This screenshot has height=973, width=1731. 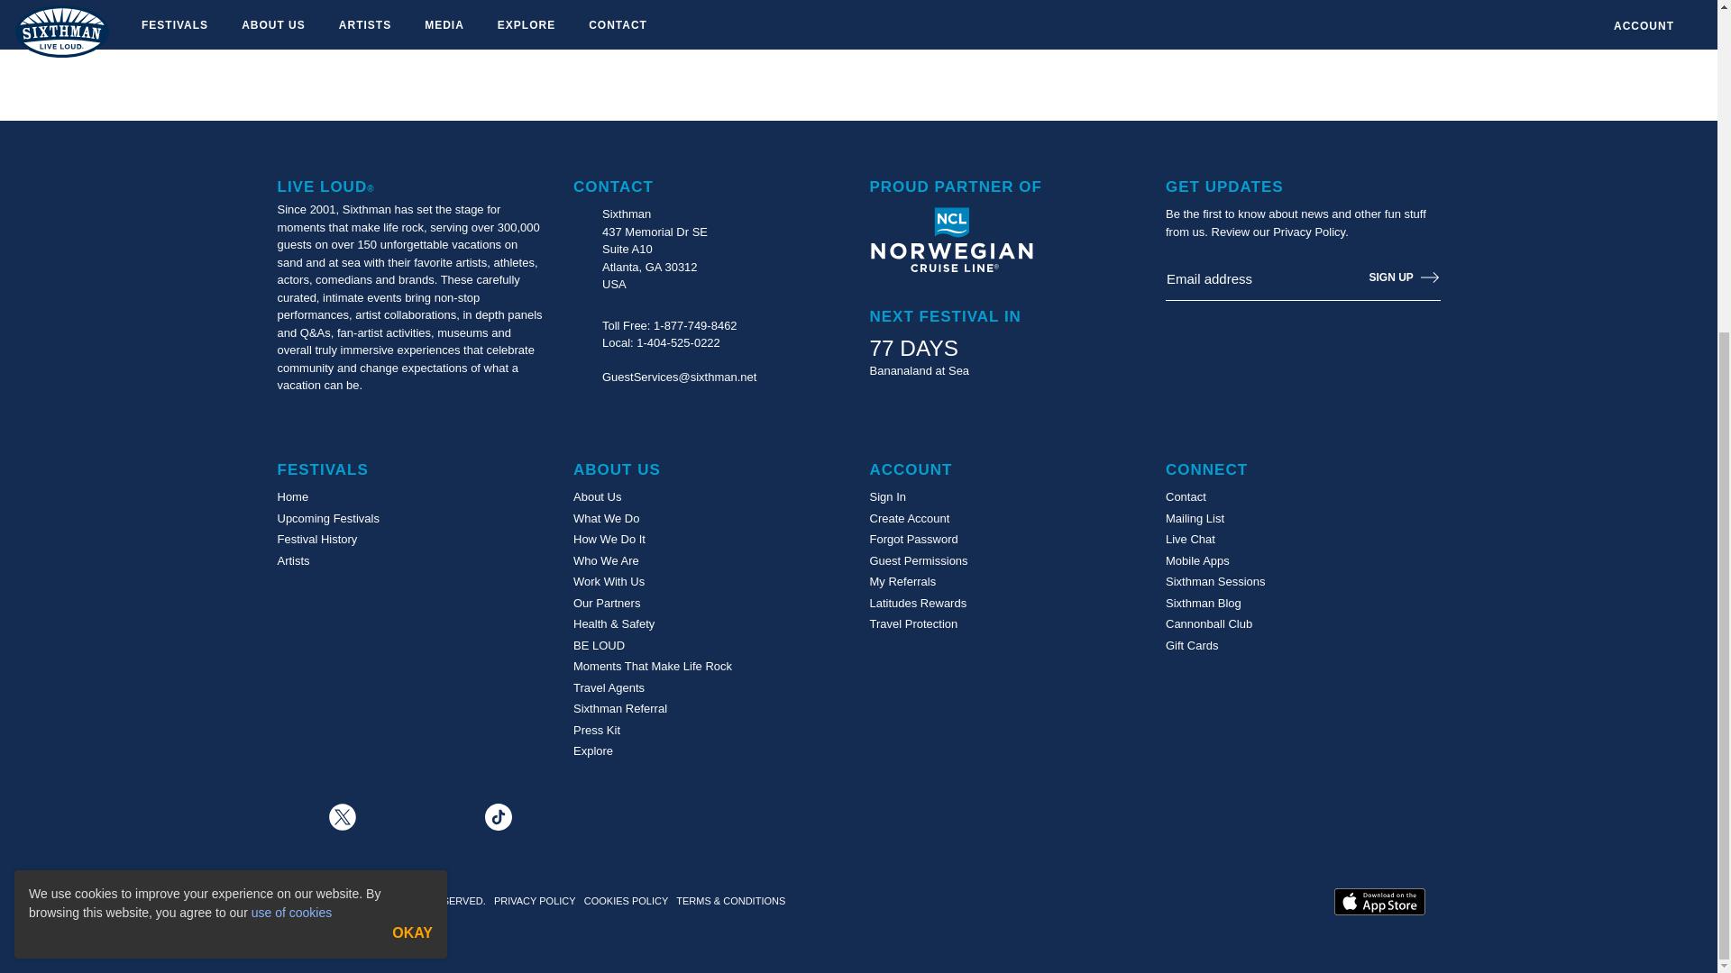 What do you see at coordinates (446, 817) in the screenshot?
I see `Instagram` at bounding box center [446, 817].